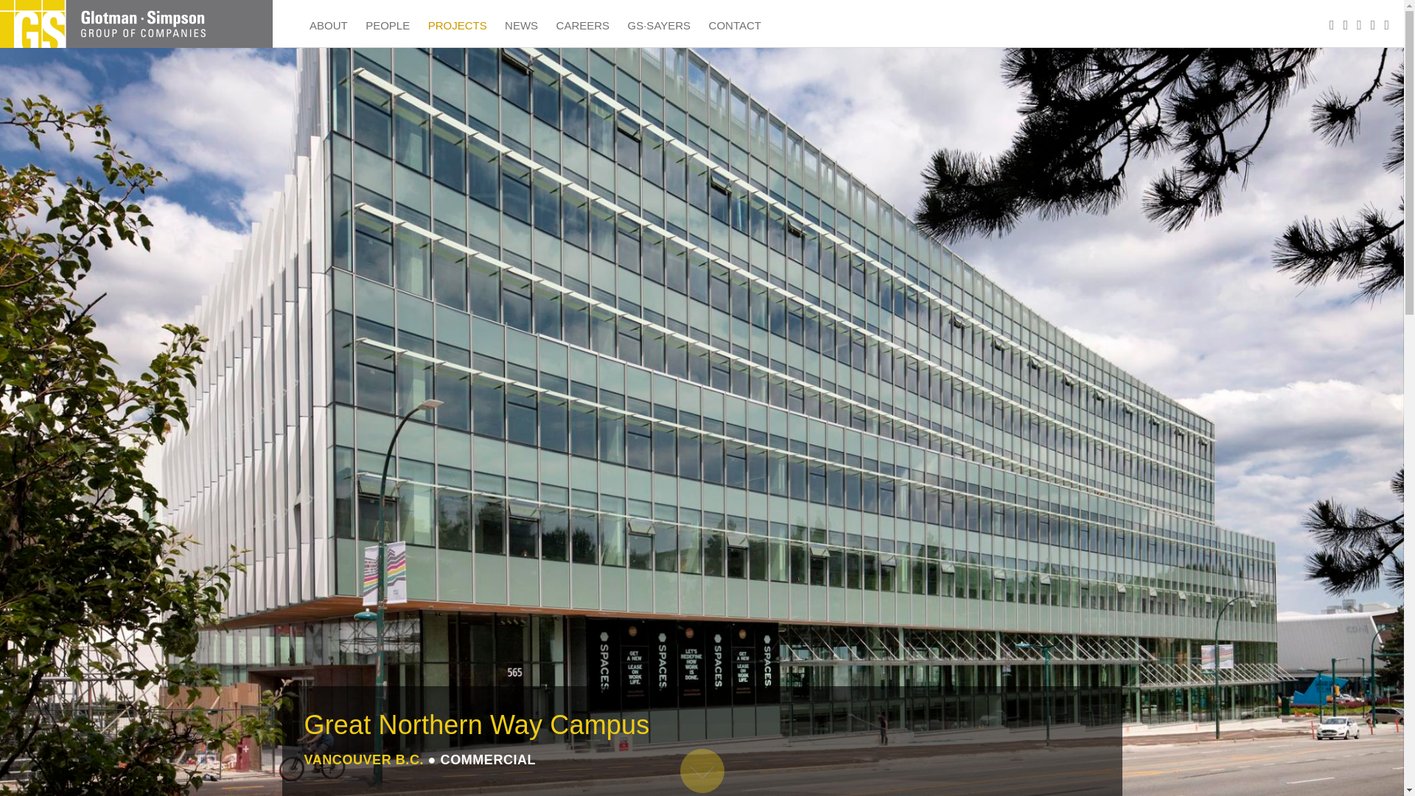  I want to click on CAREERS, so click(582, 24).